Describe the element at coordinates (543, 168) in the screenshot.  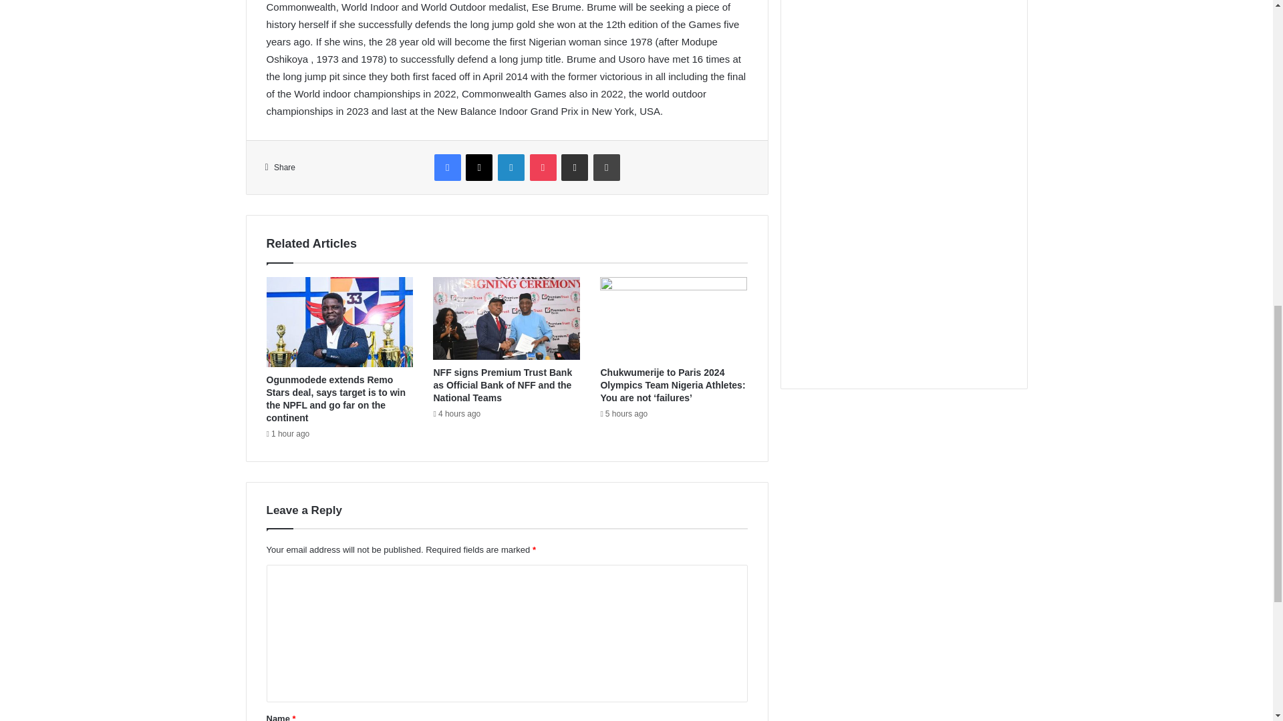
I see `Pocket` at that location.